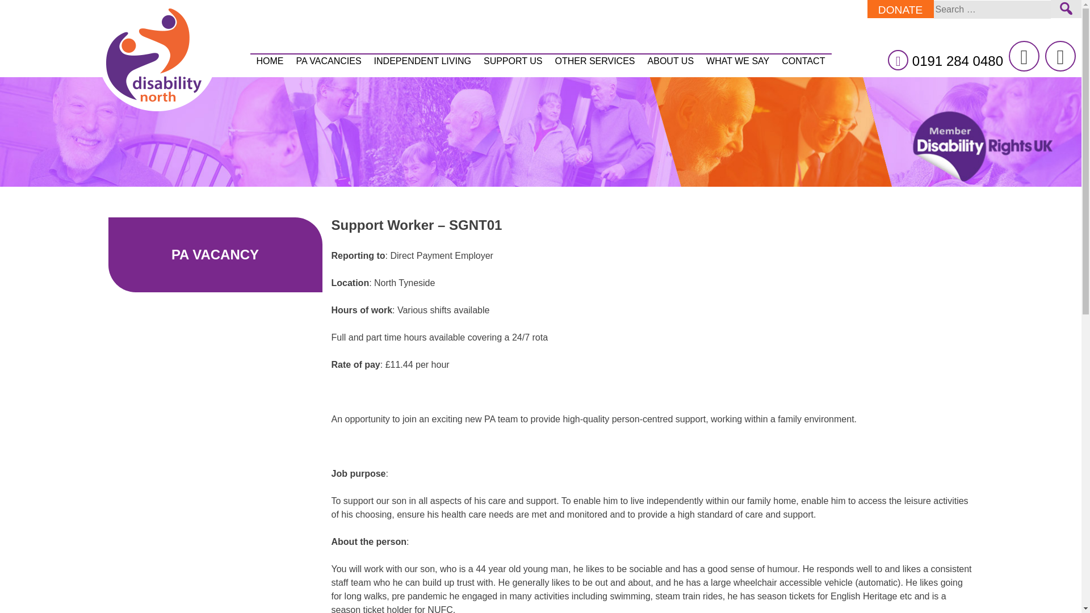 The height and width of the screenshot is (613, 1090). What do you see at coordinates (329, 61) in the screenshot?
I see `PA VACANCIES` at bounding box center [329, 61].